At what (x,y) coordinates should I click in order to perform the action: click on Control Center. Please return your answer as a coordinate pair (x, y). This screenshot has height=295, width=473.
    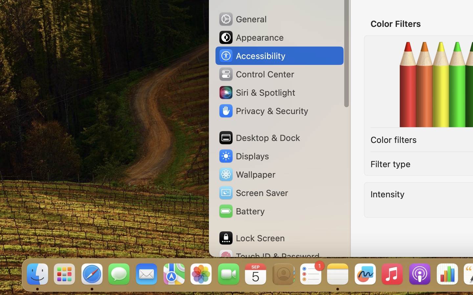
    Looking at the image, I should click on (256, 74).